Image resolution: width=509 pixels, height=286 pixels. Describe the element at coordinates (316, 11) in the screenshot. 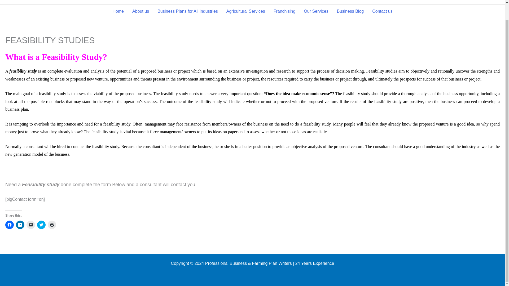

I see `Our Services` at that location.